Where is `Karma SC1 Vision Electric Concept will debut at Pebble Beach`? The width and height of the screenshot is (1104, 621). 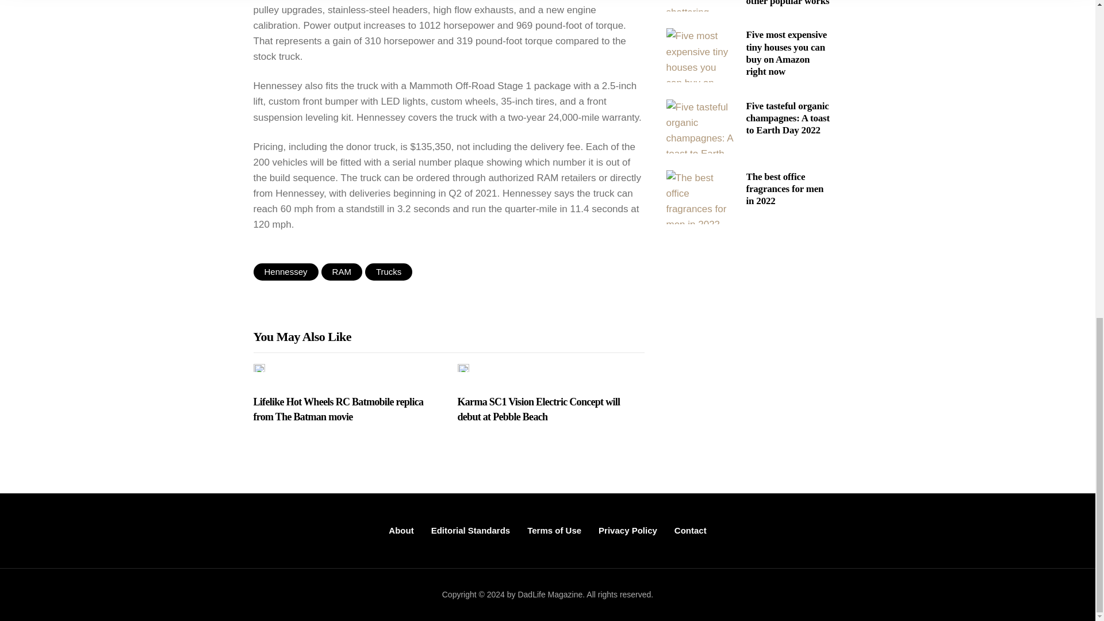 Karma SC1 Vision Electric Concept will debut at Pebble Beach is located at coordinates (551, 409).